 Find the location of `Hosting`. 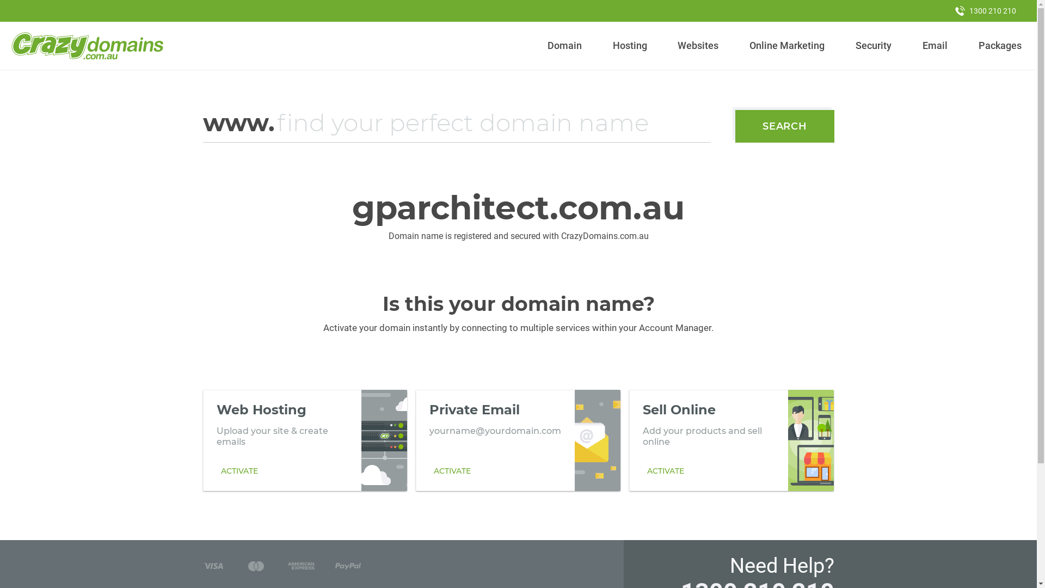

Hosting is located at coordinates (630, 46).